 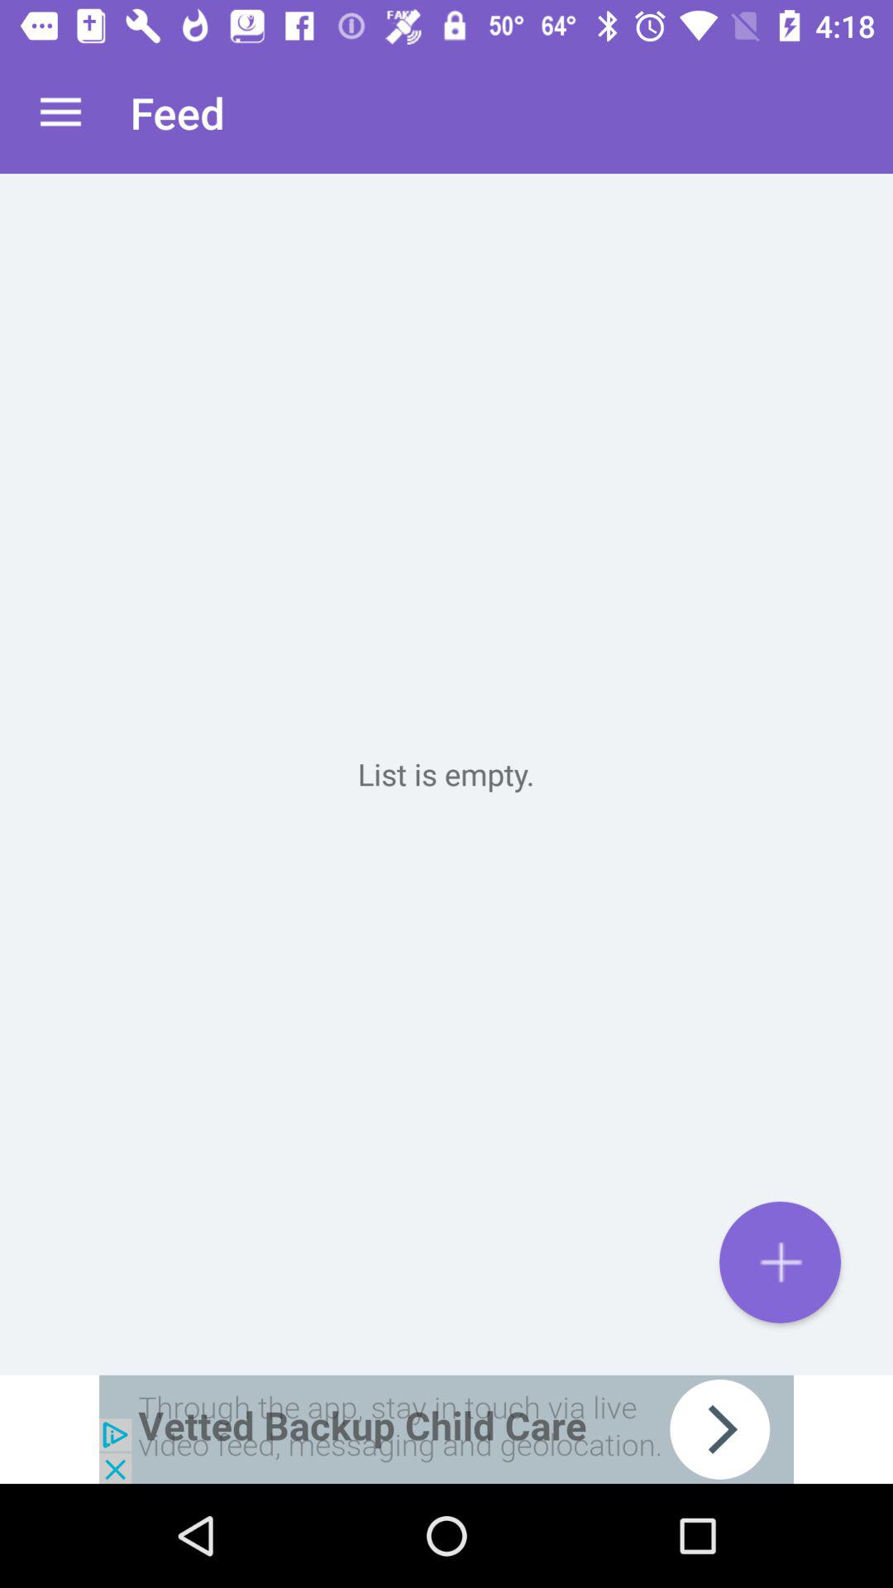 I want to click on go to increase, so click(x=781, y=1262).